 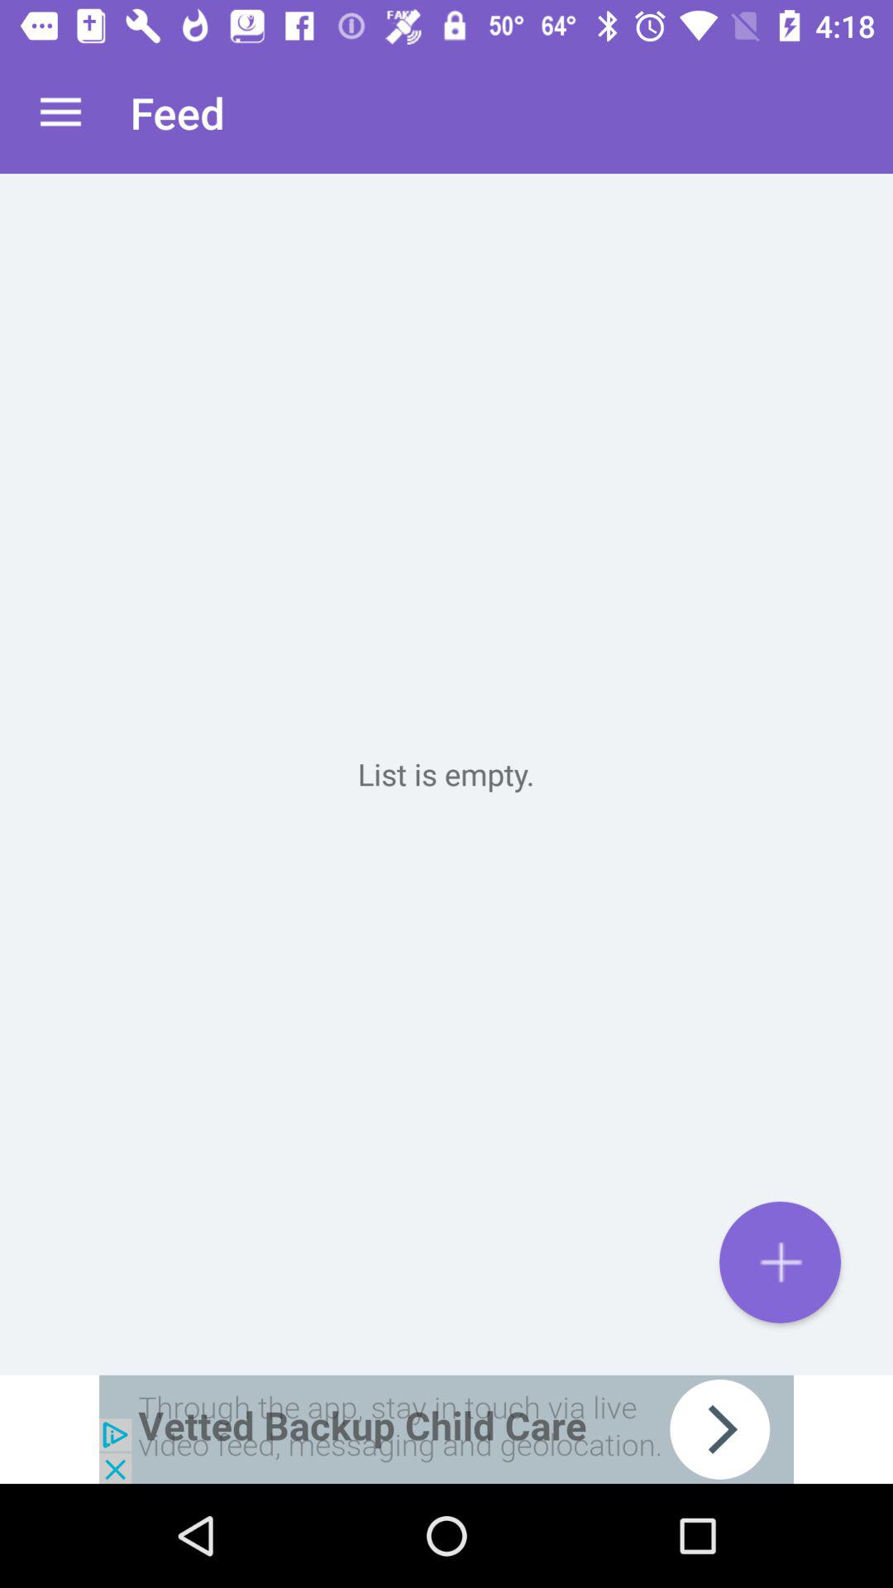 I want to click on go to increase, so click(x=781, y=1262).